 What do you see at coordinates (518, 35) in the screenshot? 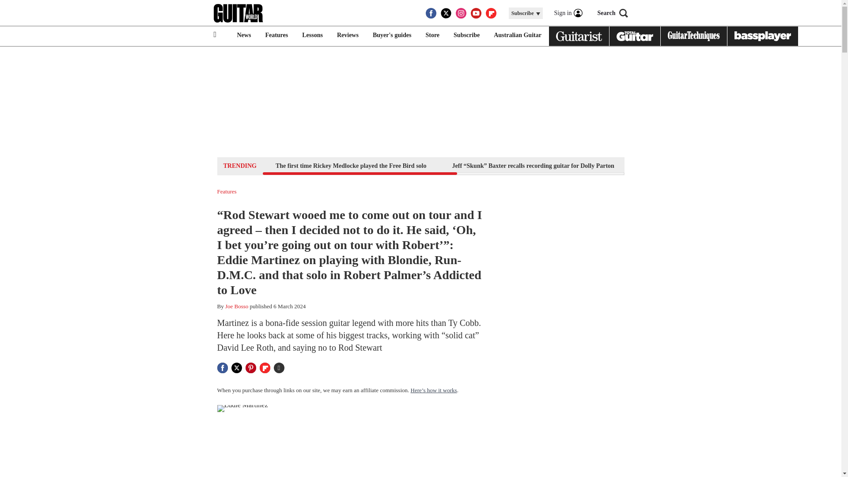
I see `Australian Guitar` at bounding box center [518, 35].